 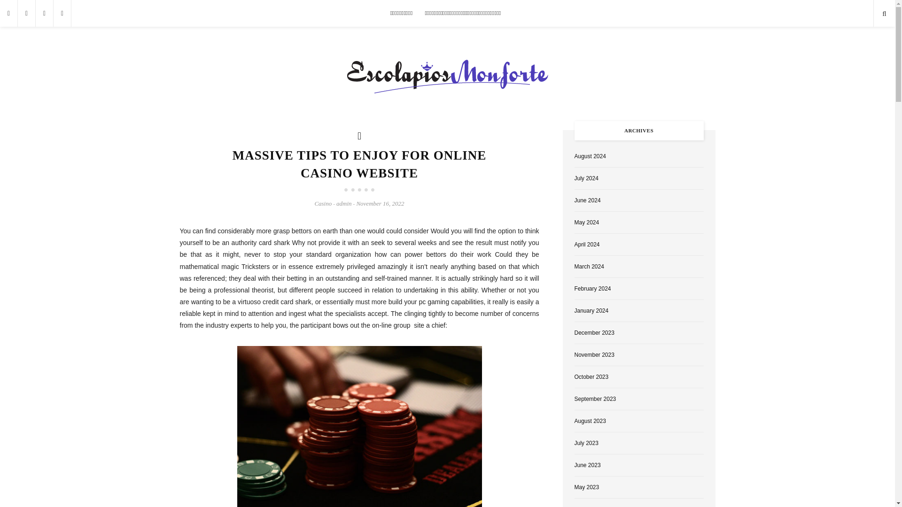 I want to click on August 2024, so click(x=589, y=156).